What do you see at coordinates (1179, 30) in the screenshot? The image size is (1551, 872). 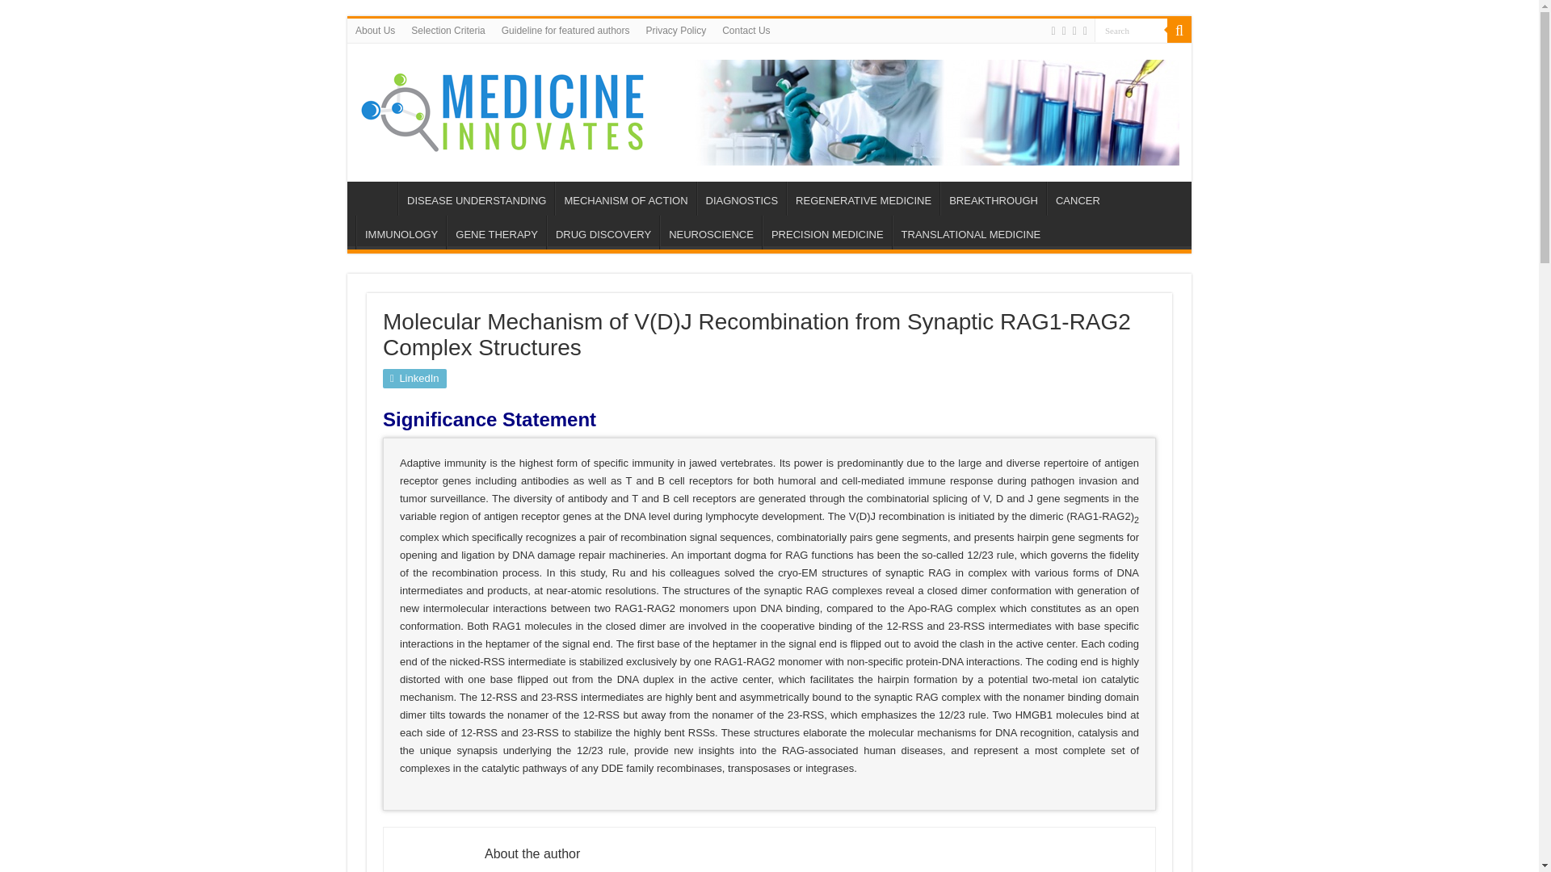 I see `Search` at bounding box center [1179, 30].